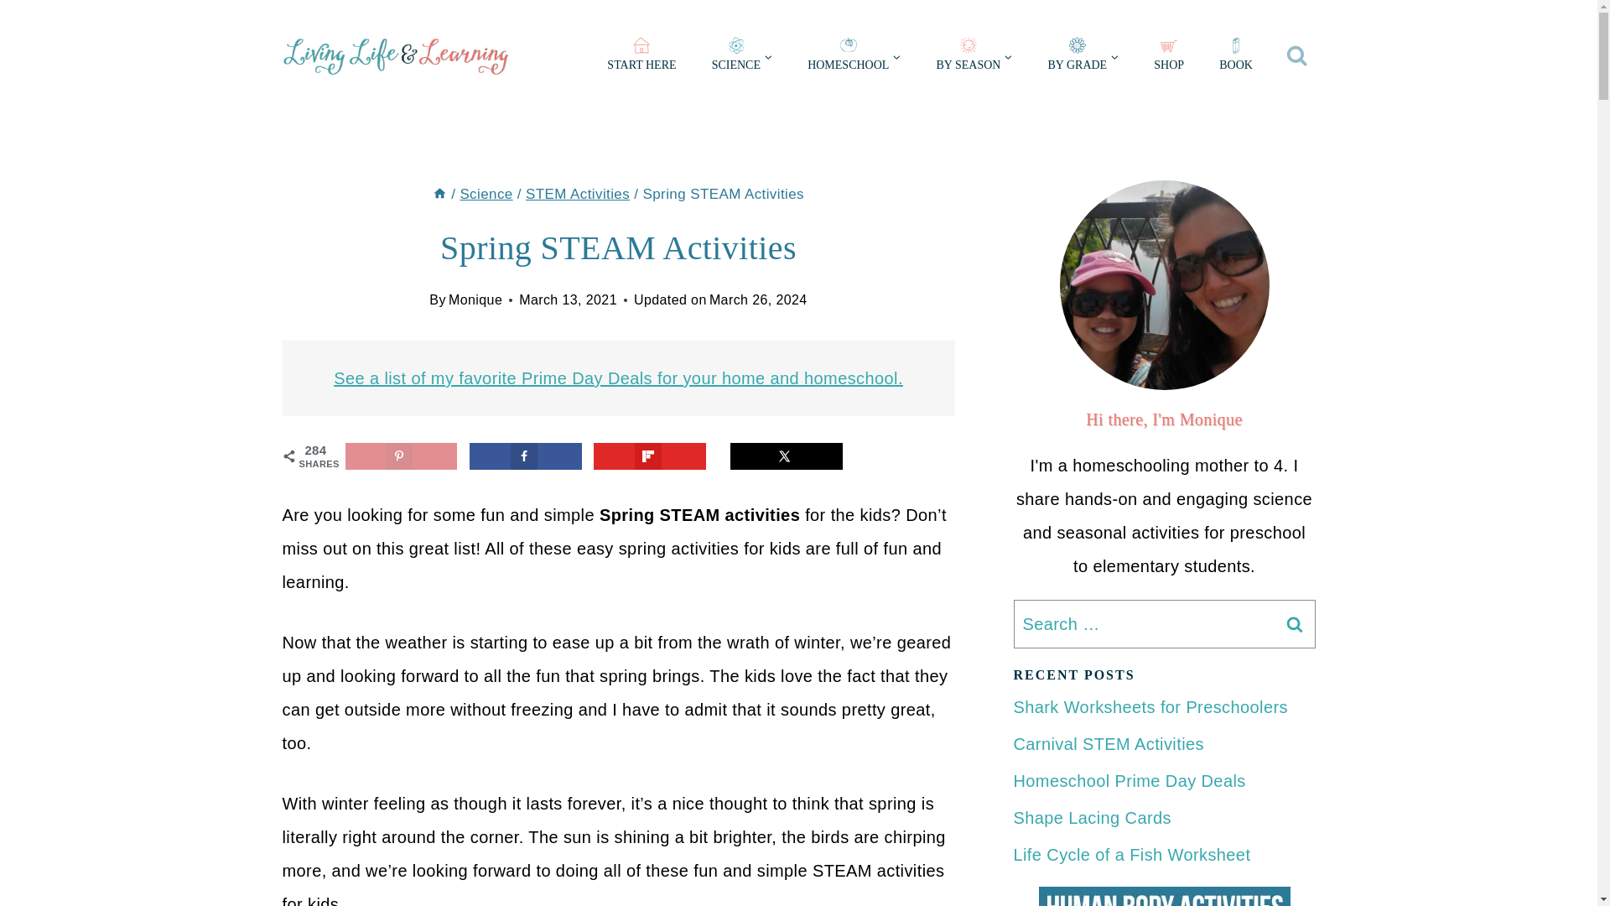 Image resolution: width=1610 pixels, height=906 pixels. Describe the element at coordinates (1169, 57) in the screenshot. I see `The Living Life and Learning Shop` at that location.